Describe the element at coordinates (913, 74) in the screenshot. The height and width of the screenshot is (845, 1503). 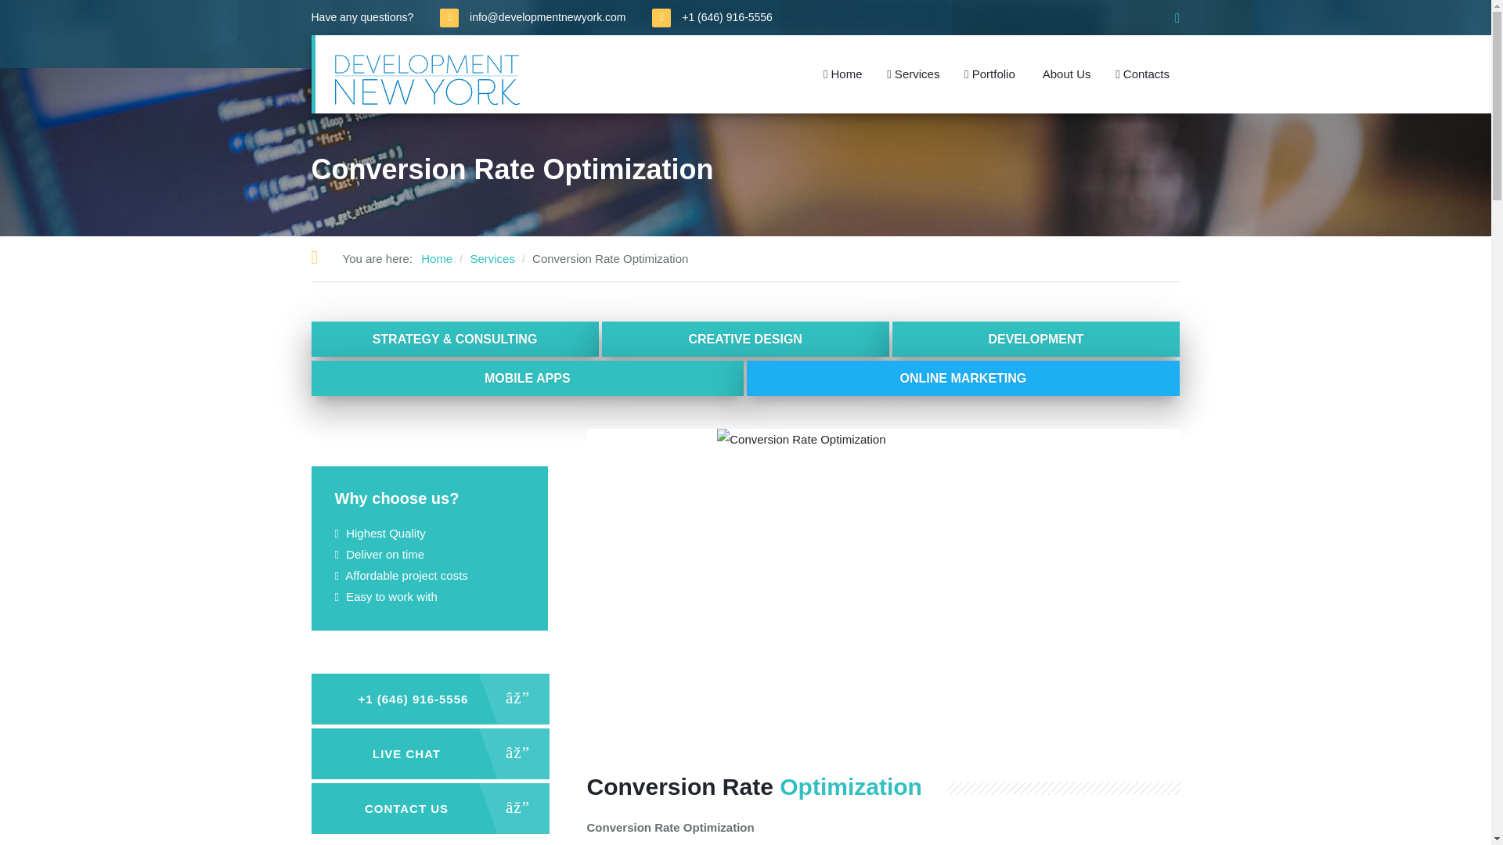
I see `Development New York Inc. Services` at that location.